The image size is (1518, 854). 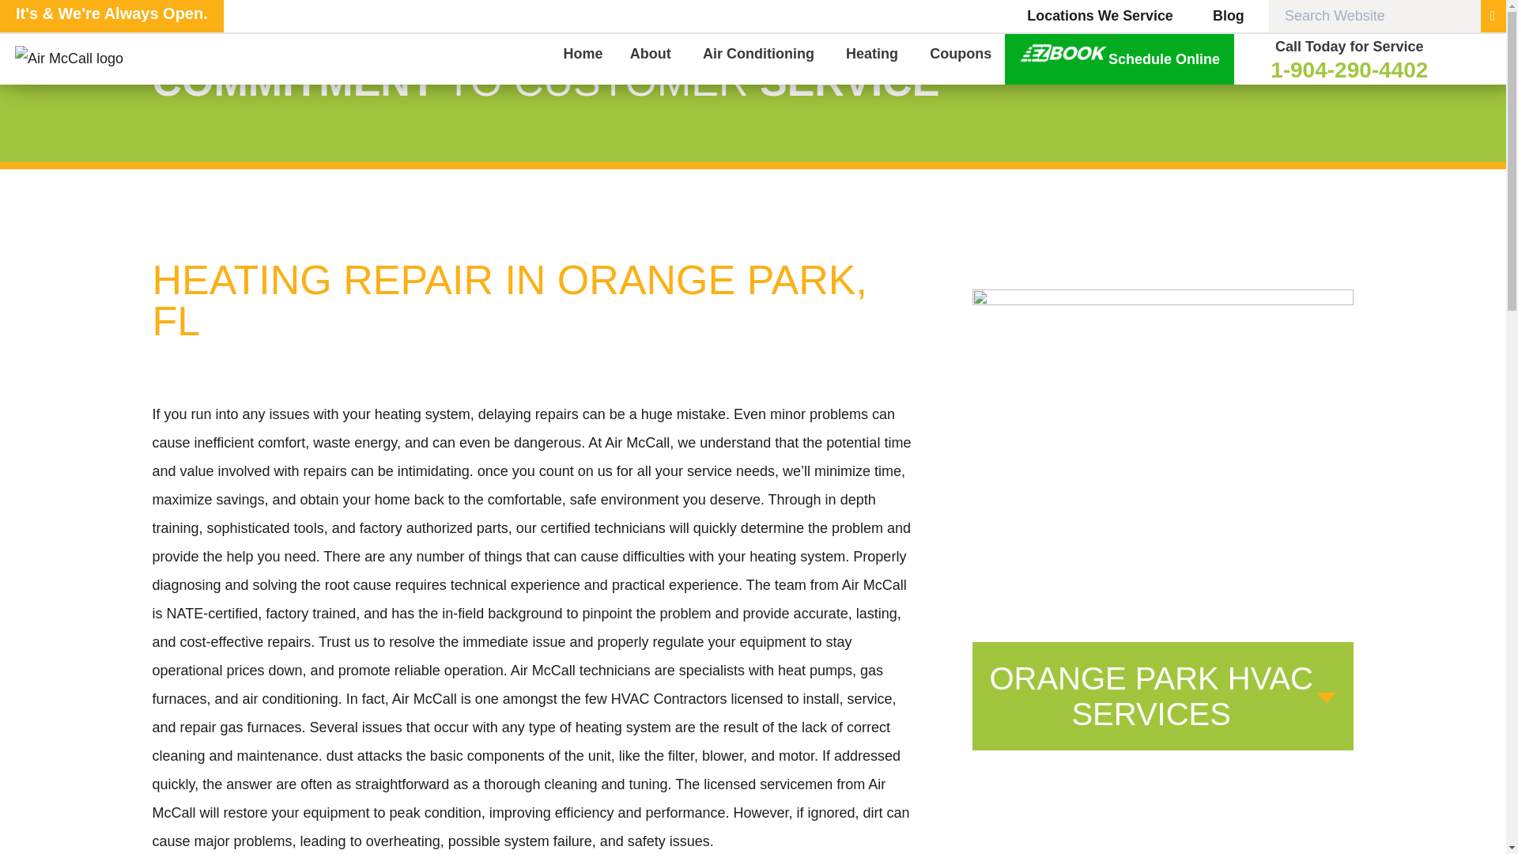 I want to click on Air Conditioning, so click(x=761, y=59).